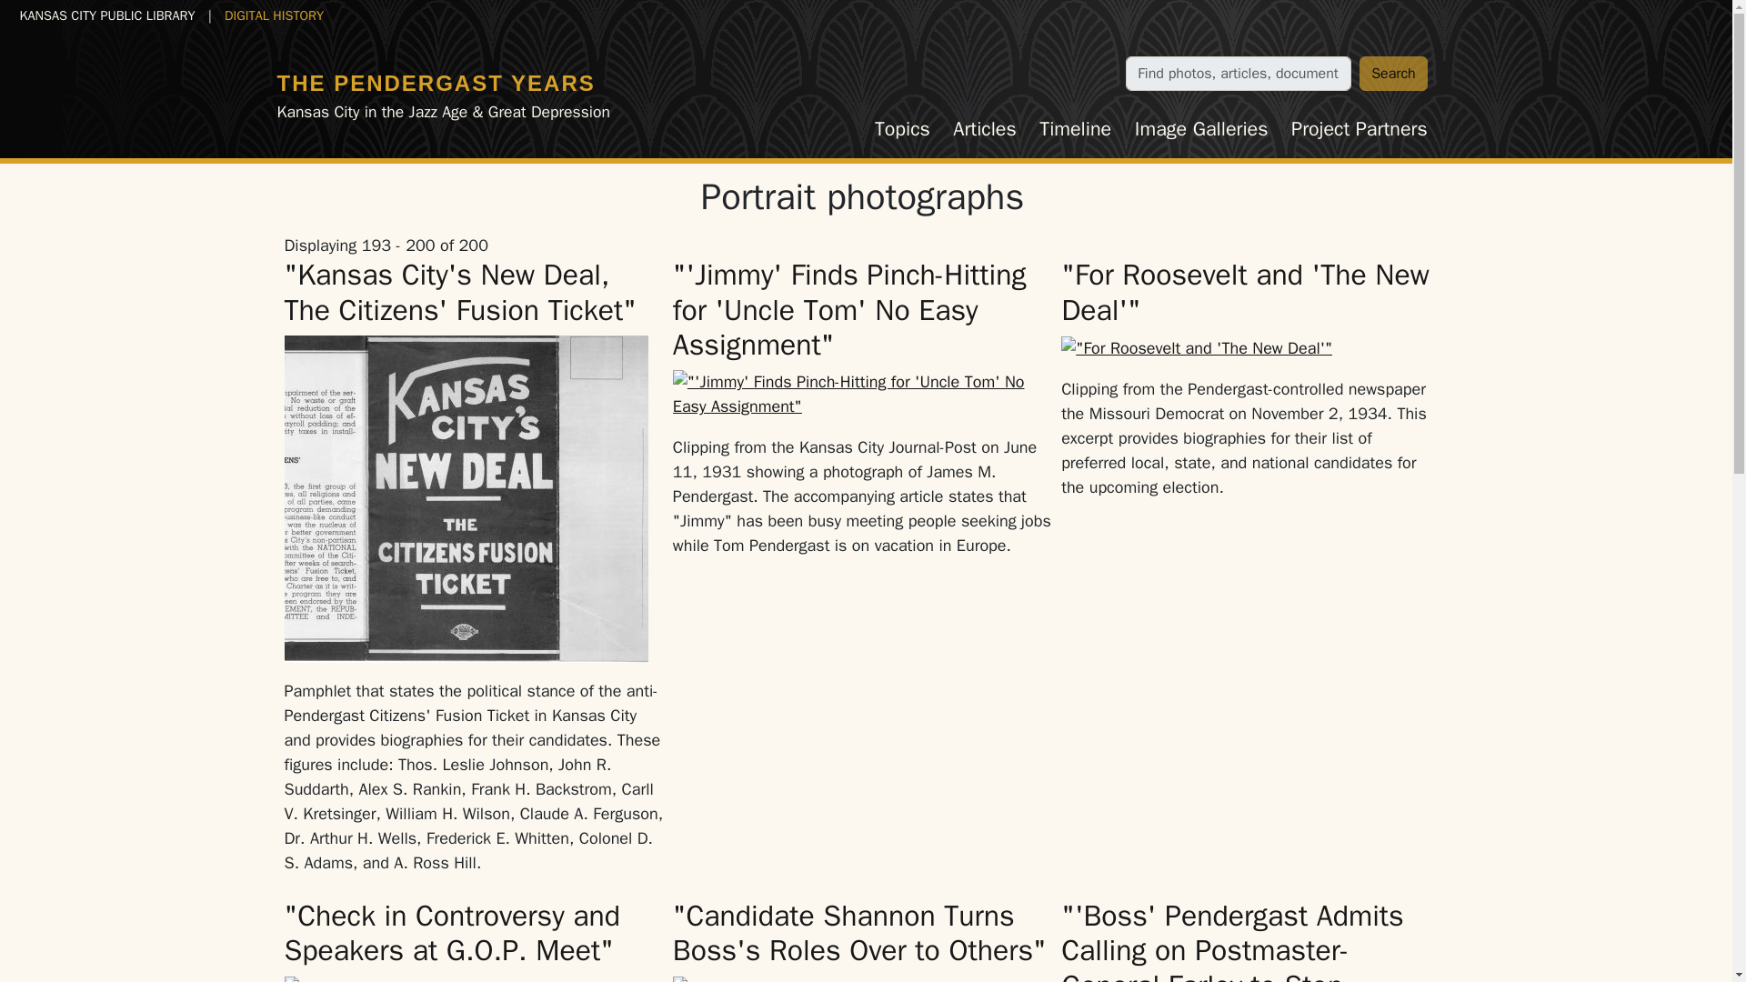  I want to click on Timeline, so click(1076, 129).